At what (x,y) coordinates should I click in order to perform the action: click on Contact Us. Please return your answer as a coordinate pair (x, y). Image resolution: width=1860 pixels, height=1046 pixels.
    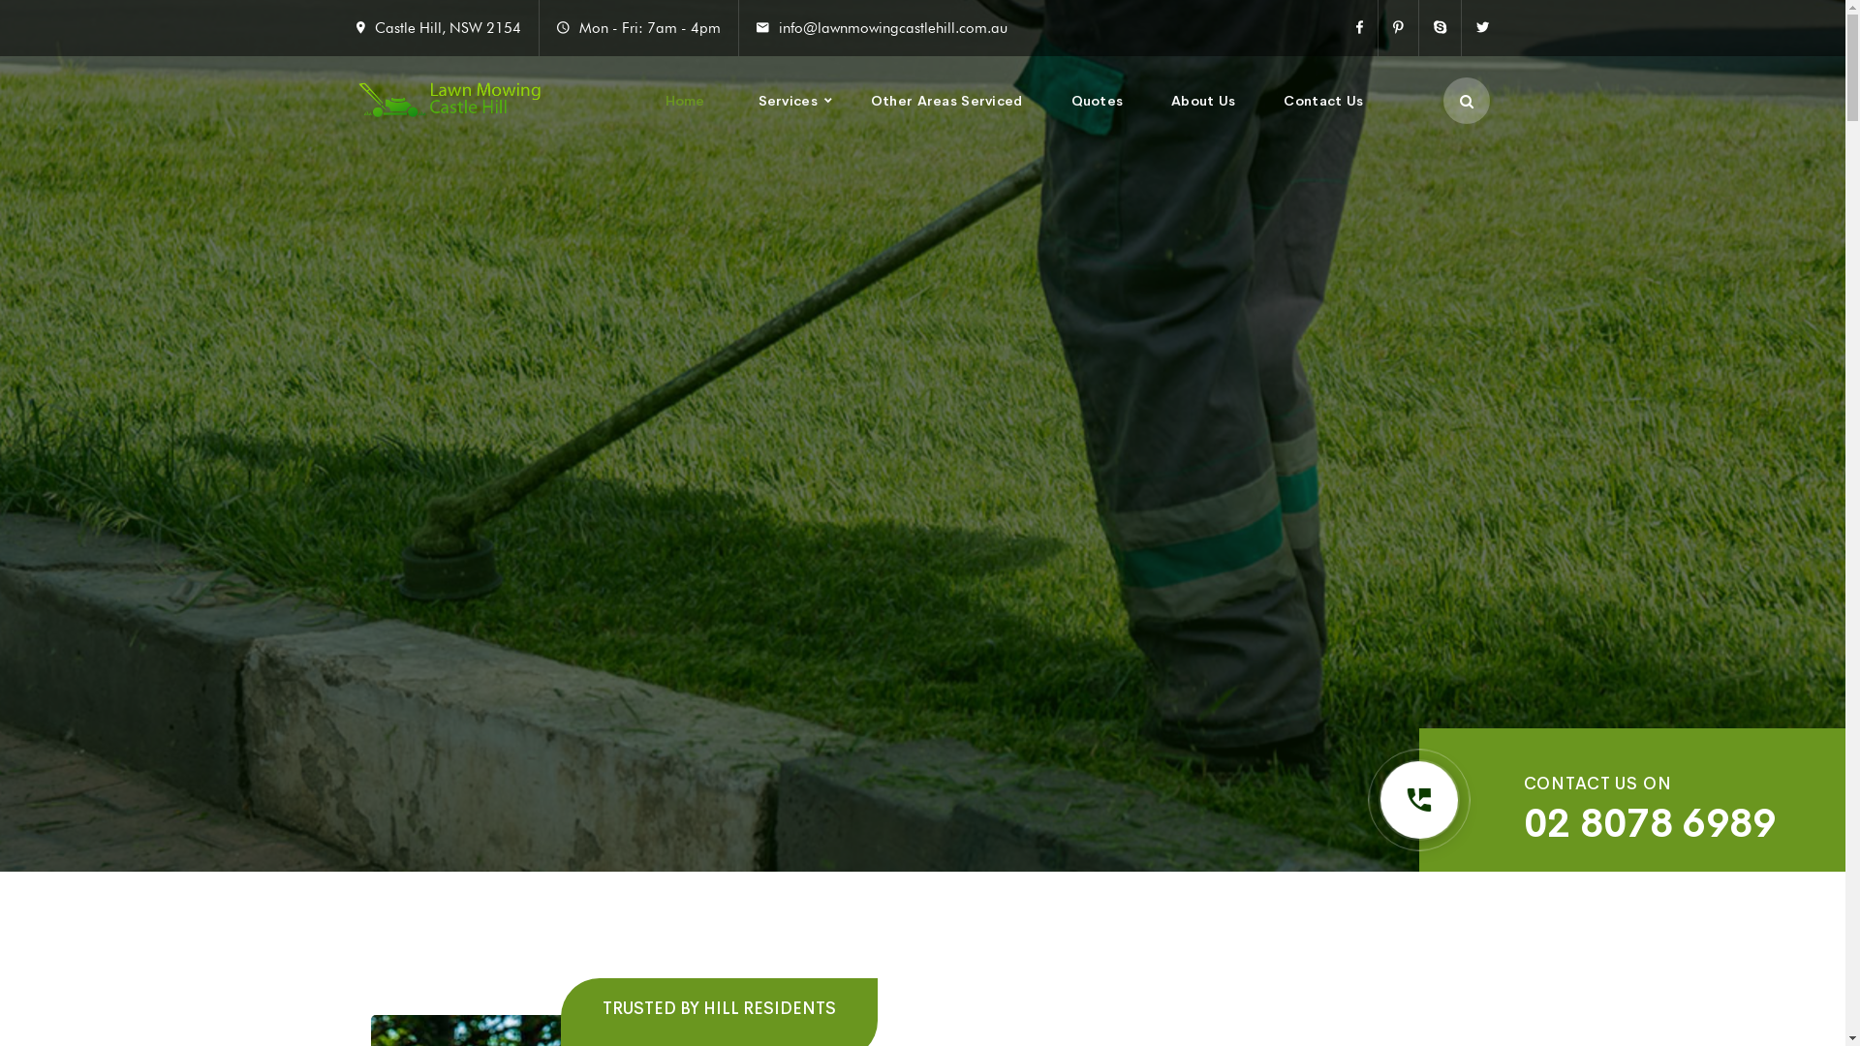
    Looking at the image, I should click on (1323, 101).